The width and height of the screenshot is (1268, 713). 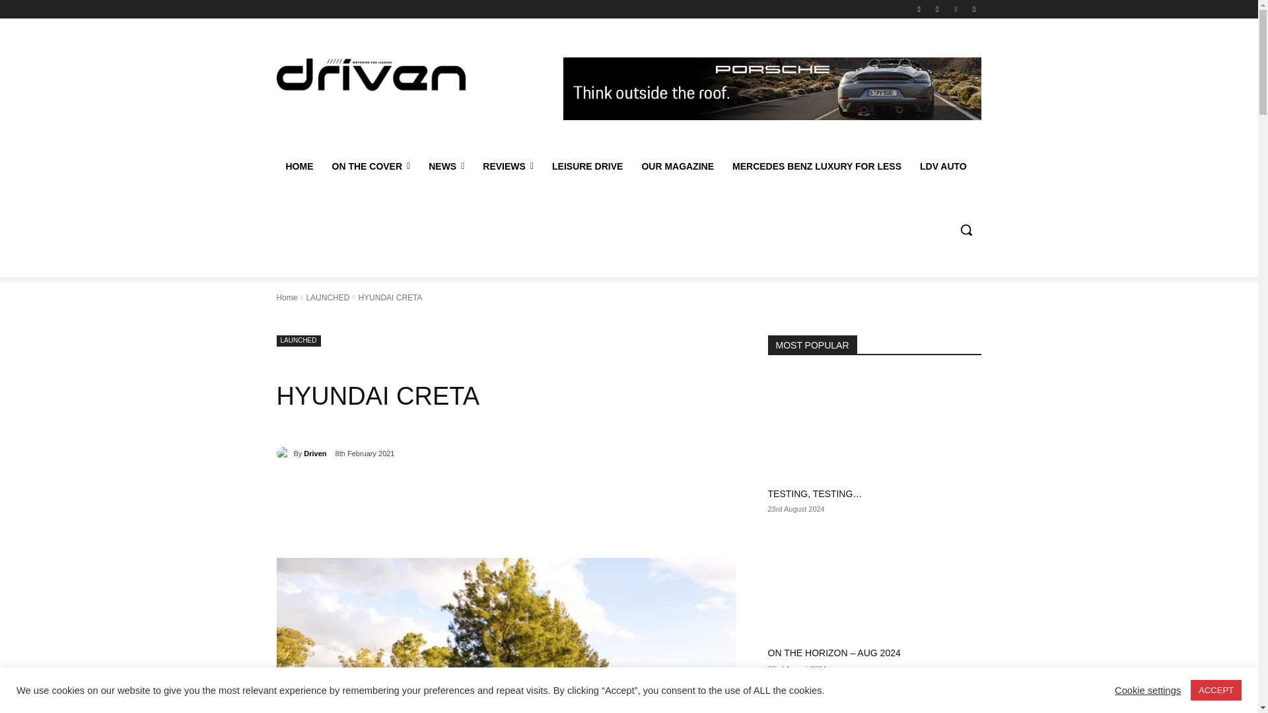 I want to click on REVIEWS, so click(x=507, y=166).